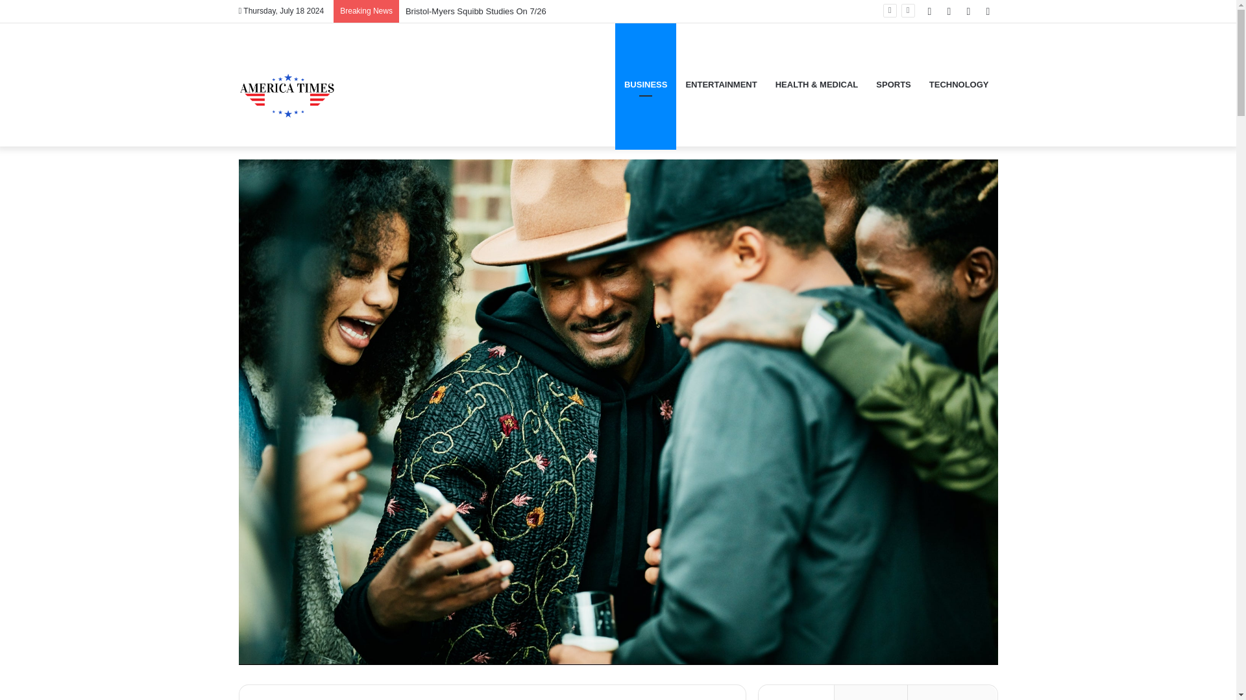 This screenshot has height=700, width=1246. I want to click on AMERICA TIMES, so click(287, 85).